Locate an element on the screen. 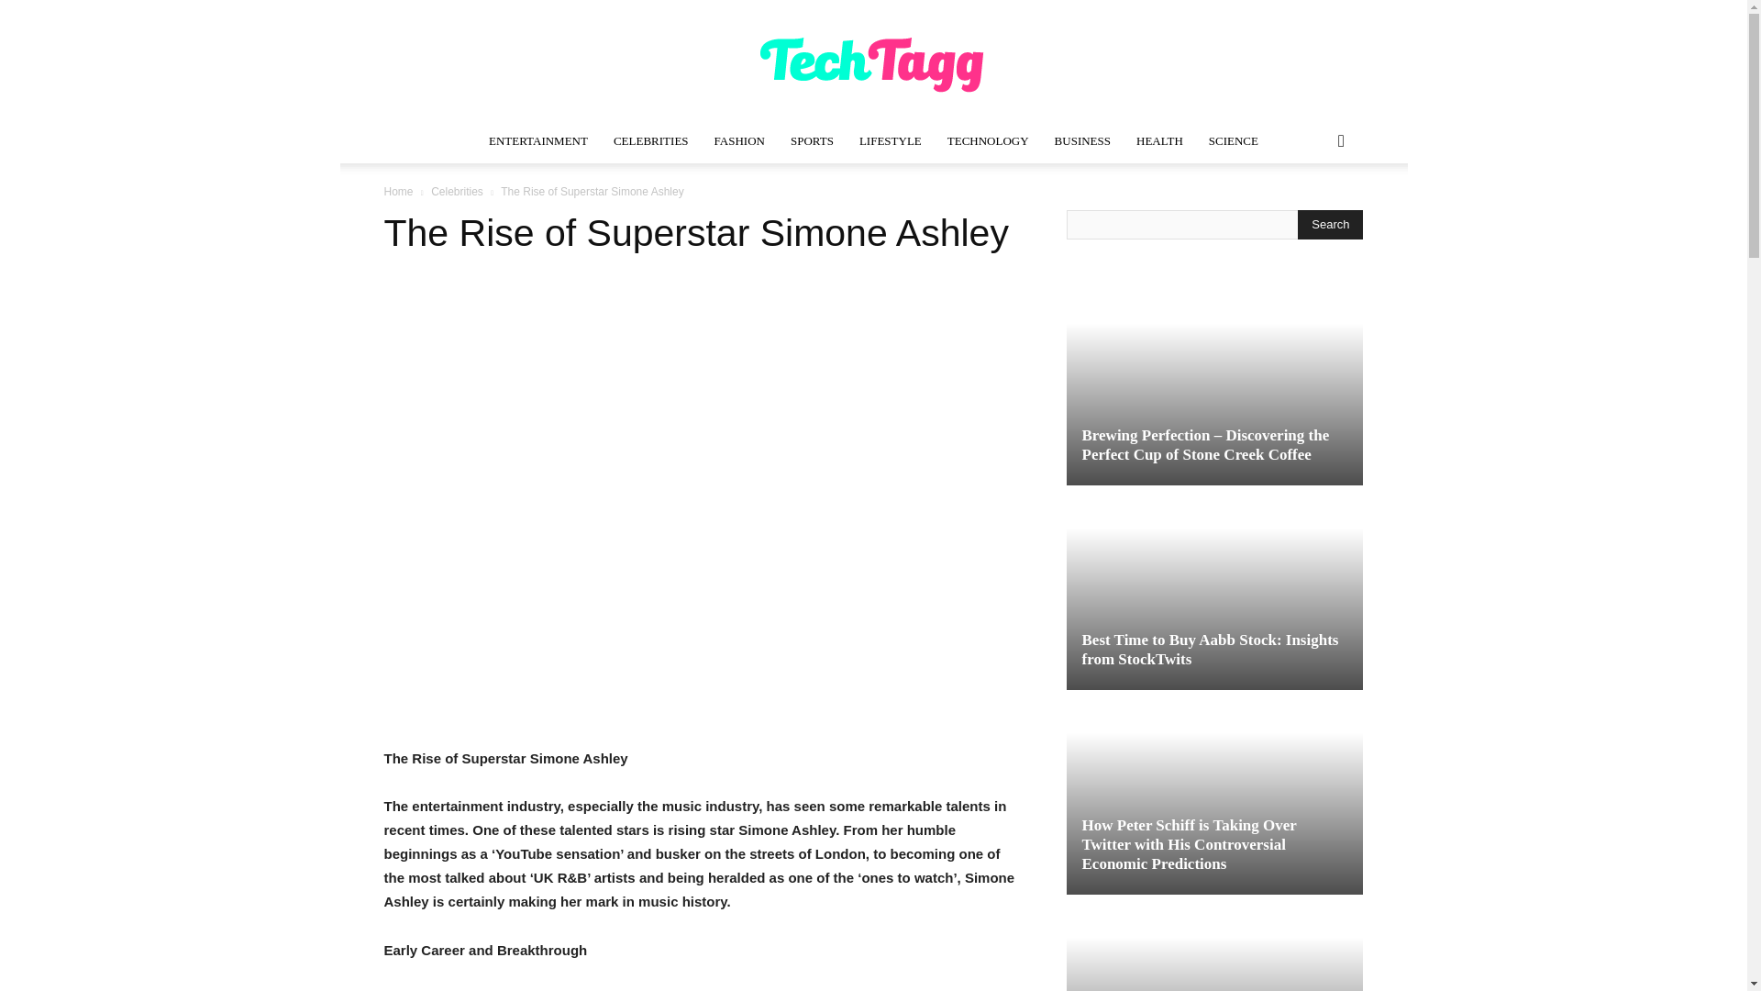 The height and width of the screenshot is (991, 1761). ENTERTAINMENT is located at coordinates (537, 141).